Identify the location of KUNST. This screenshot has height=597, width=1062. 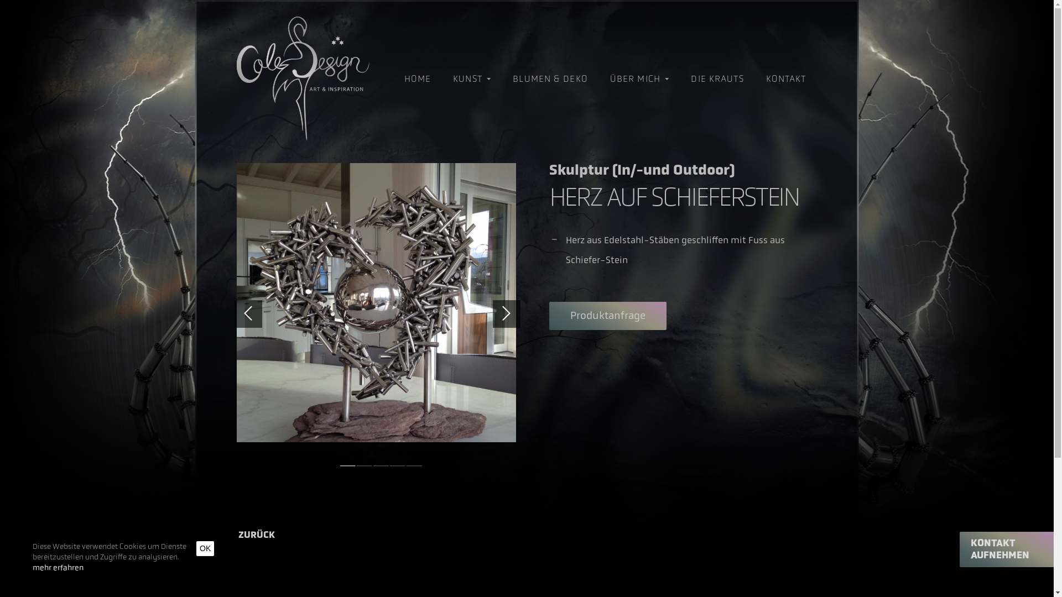
(472, 78).